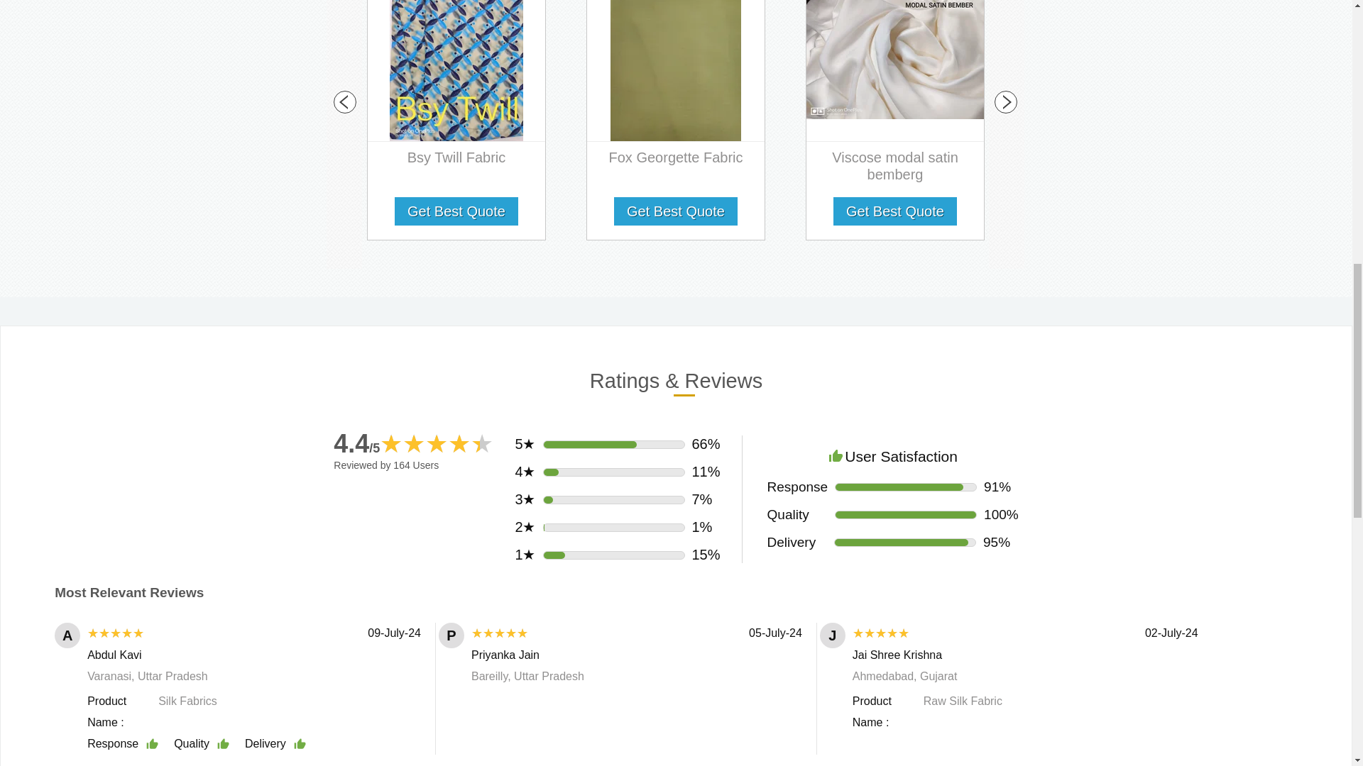  What do you see at coordinates (356, 443) in the screenshot?
I see `4.4 out of 5 Votes` at bounding box center [356, 443].